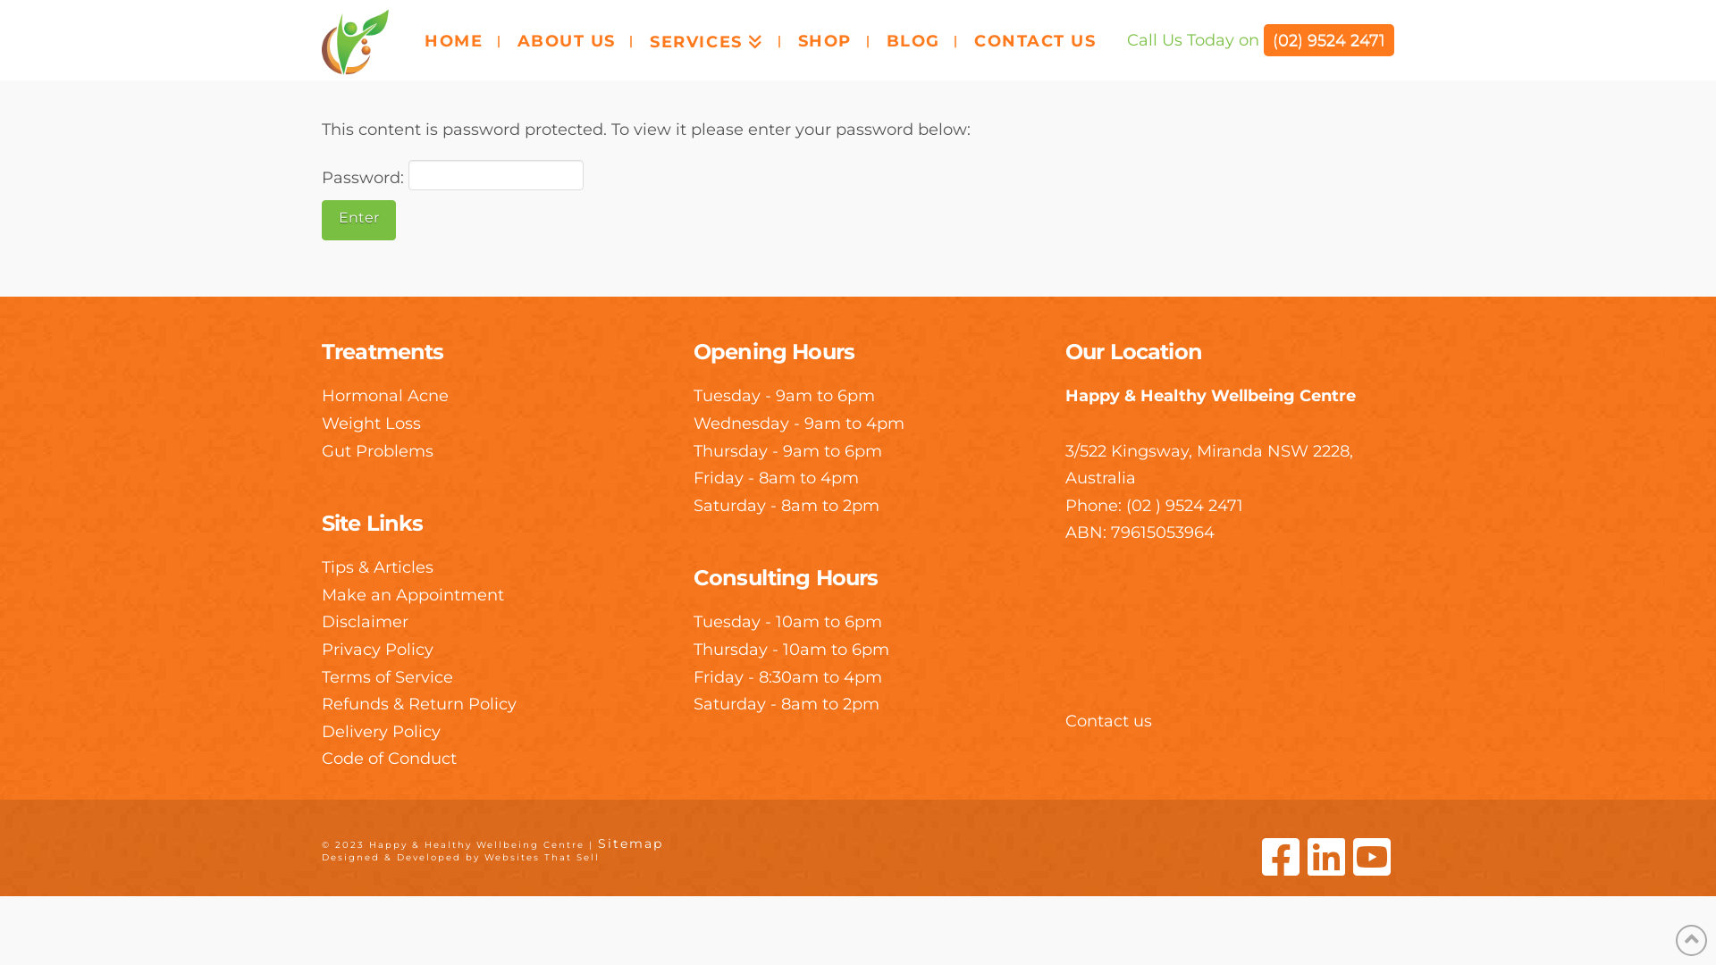 Image resolution: width=1716 pixels, height=965 pixels. I want to click on Weight Loss, so click(372, 424).